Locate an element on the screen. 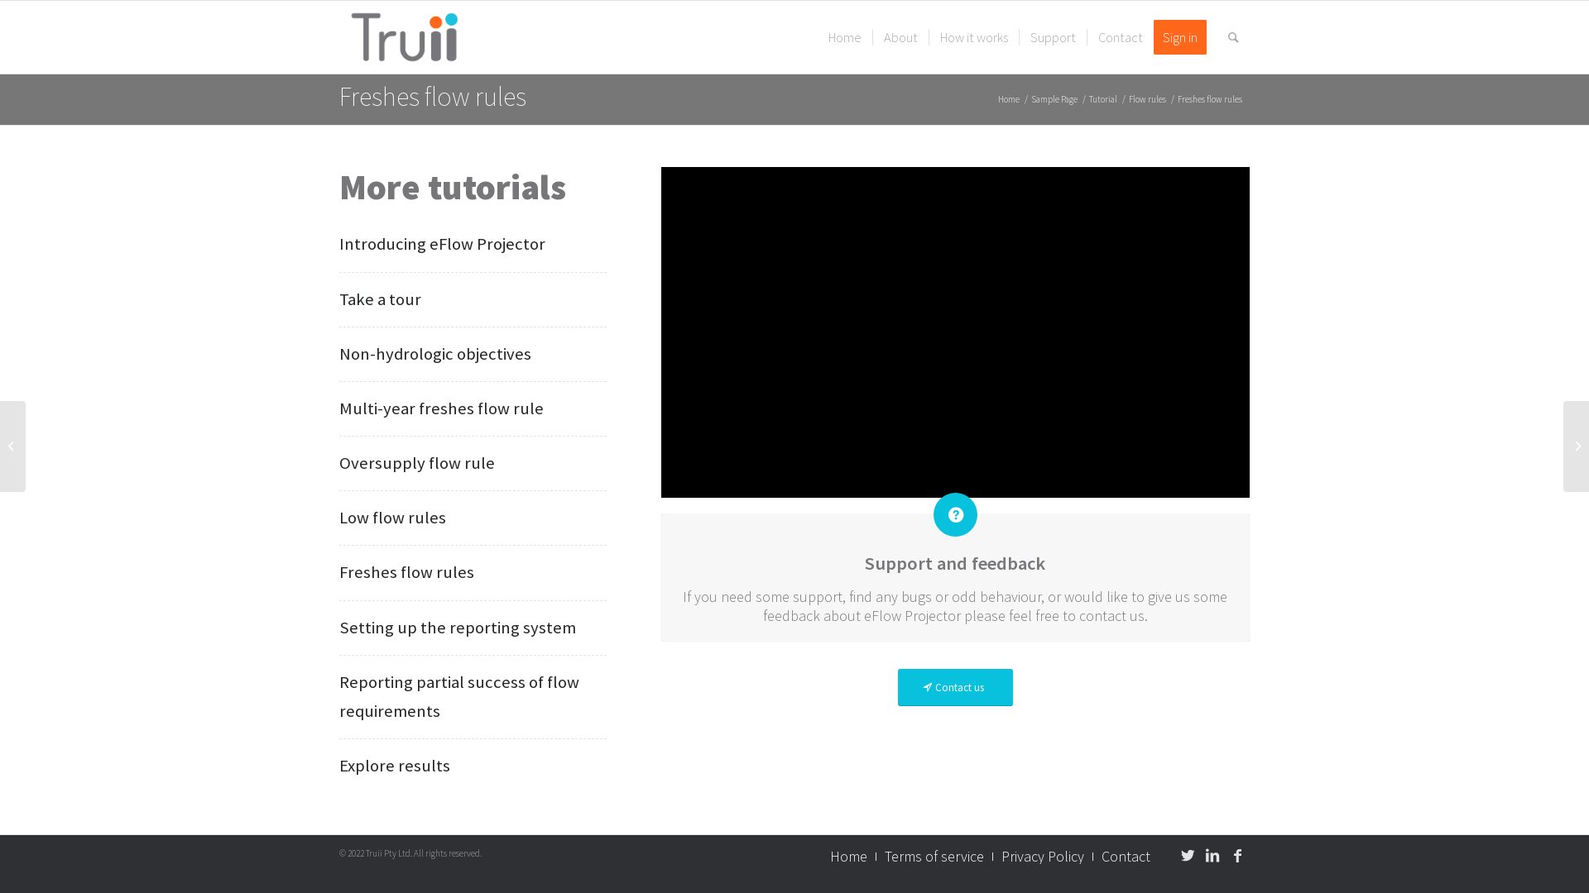 This screenshot has width=1589, height=893. Oversupply flow rule is located at coordinates (417, 463).